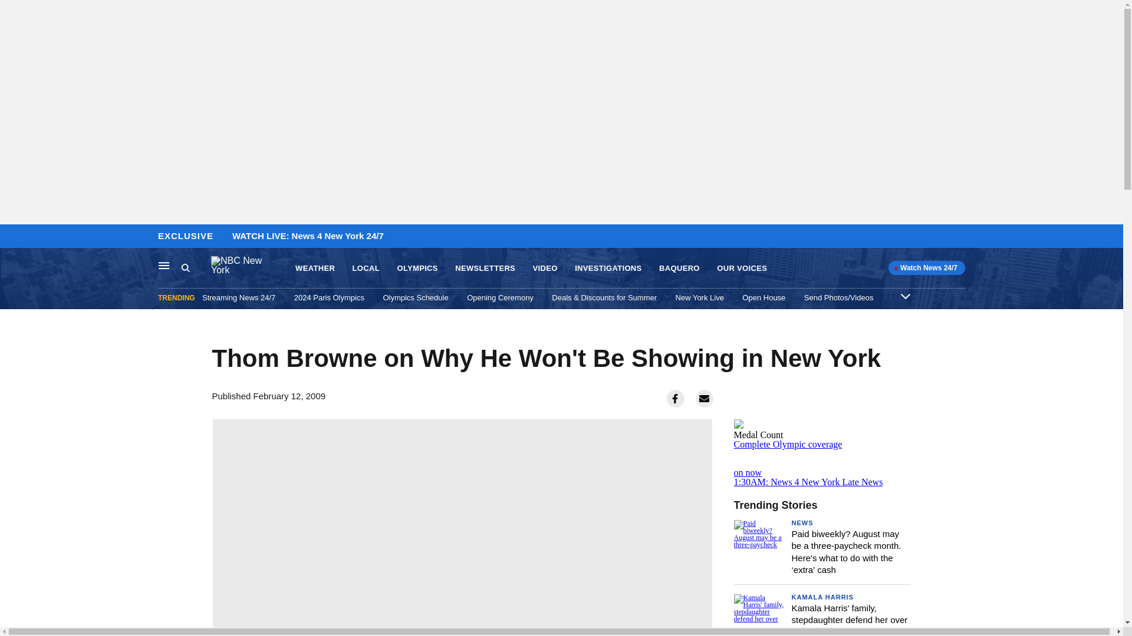 Image resolution: width=1132 pixels, height=636 pixels. I want to click on VIDEO, so click(545, 269).